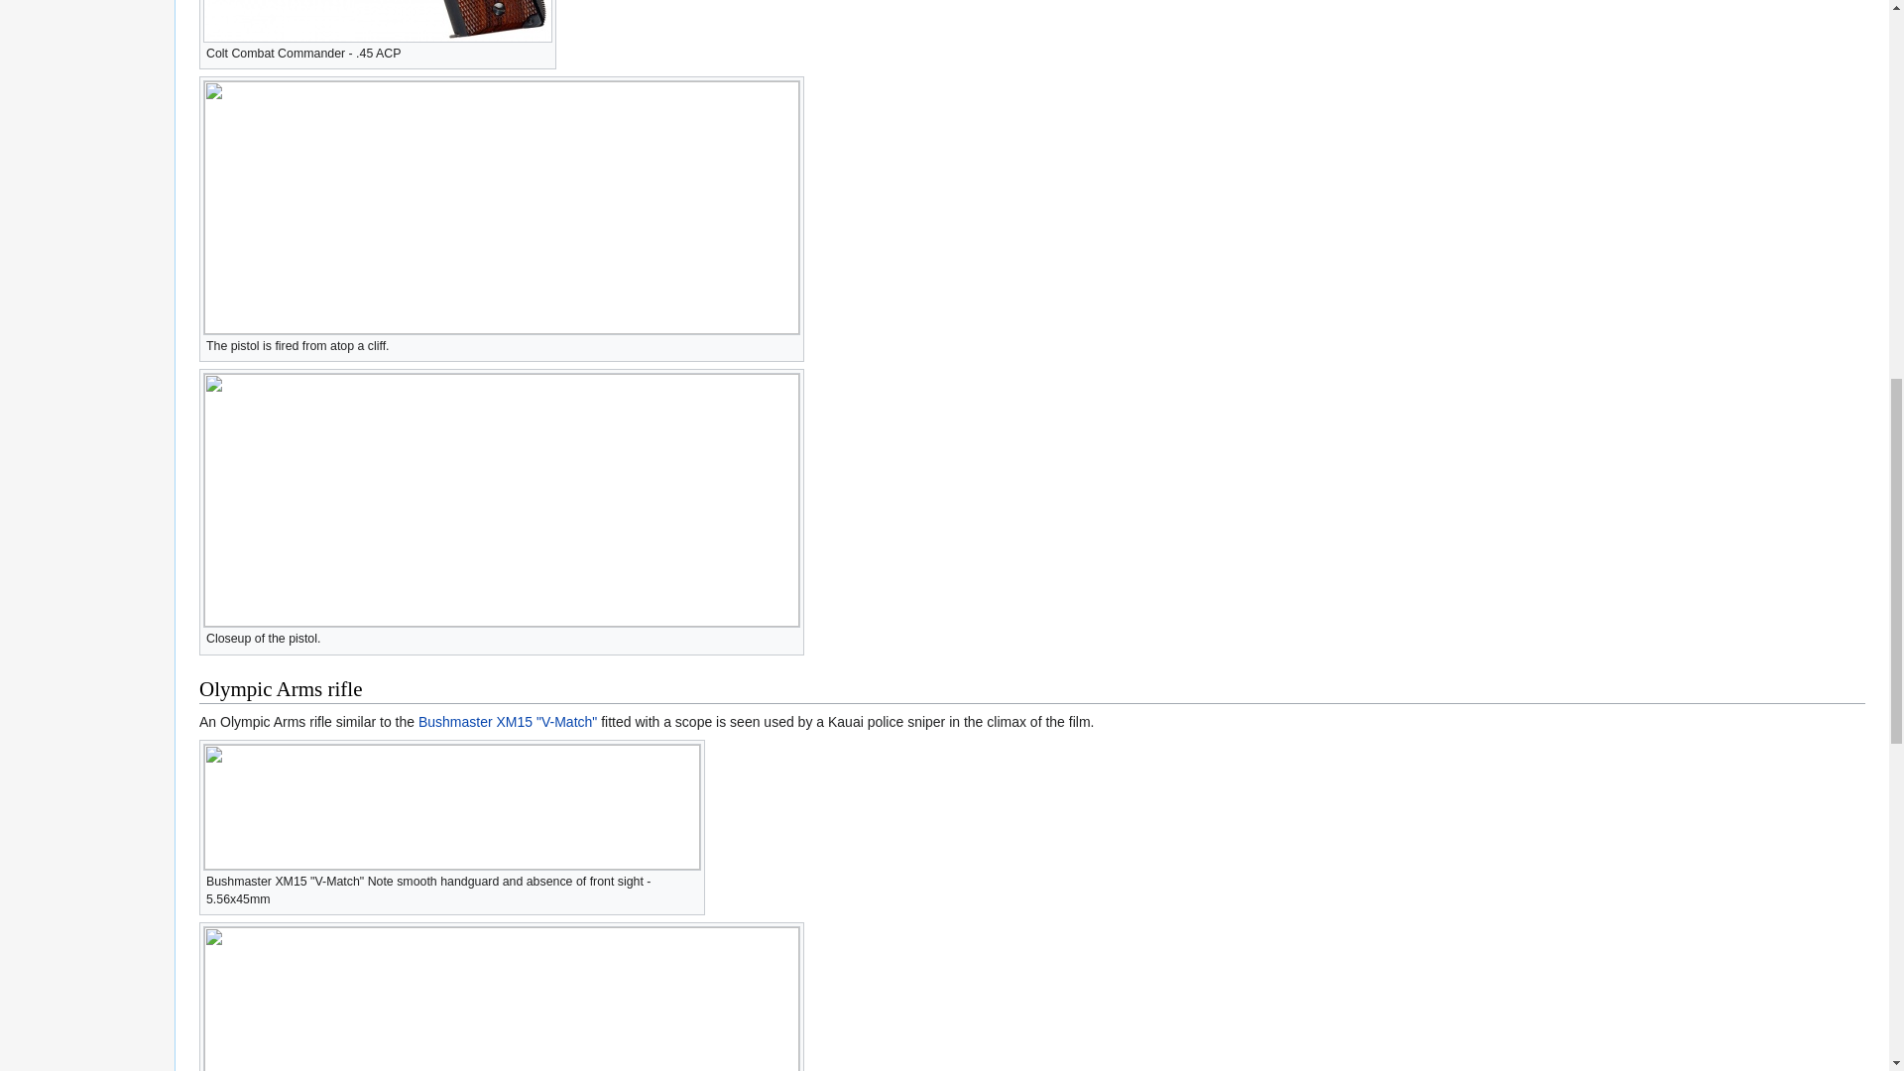  What do you see at coordinates (508, 722) in the screenshot?
I see `M16` at bounding box center [508, 722].